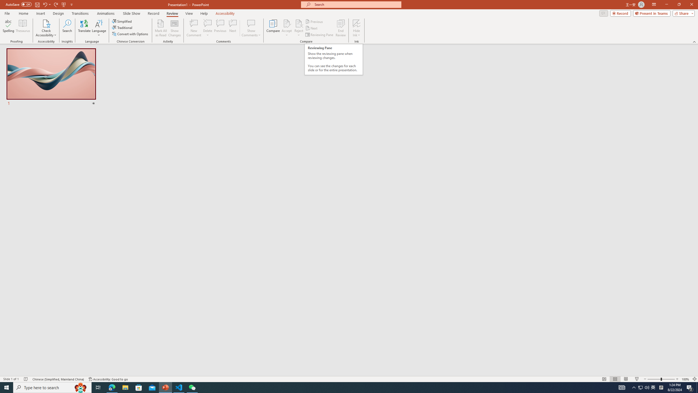  What do you see at coordinates (320, 35) in the screenshot?
I see `Reviewing Pane` at bounding box center [320, 35].